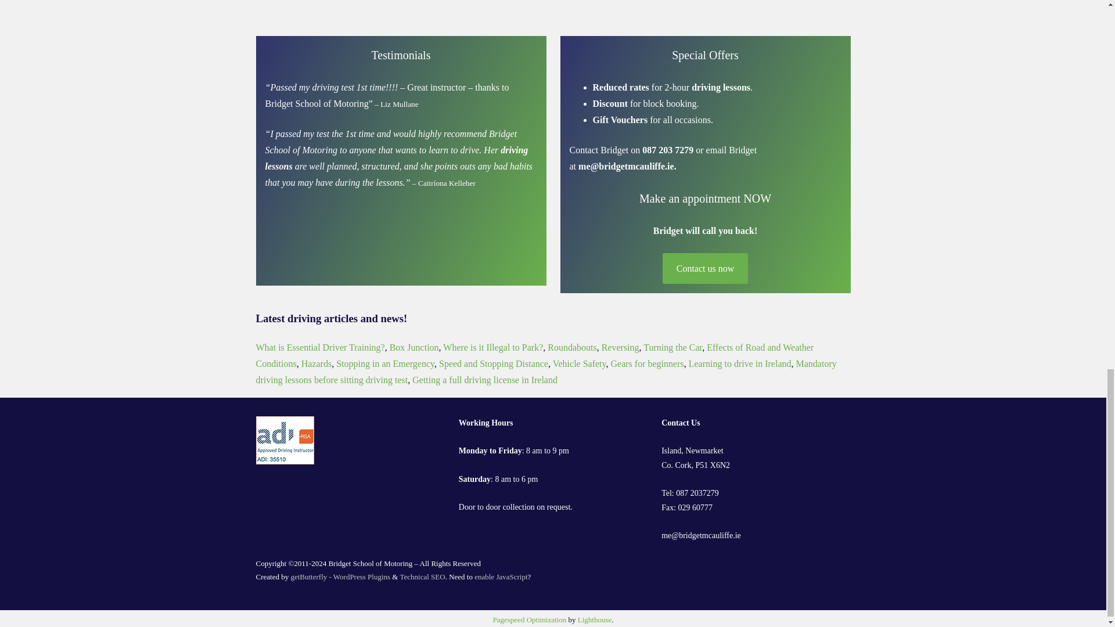 The image size is (1115, 627). What do you see at coordinates (571, 347) in the screenshot?
I see `Roundabouts` at bounding box center [571, 347].